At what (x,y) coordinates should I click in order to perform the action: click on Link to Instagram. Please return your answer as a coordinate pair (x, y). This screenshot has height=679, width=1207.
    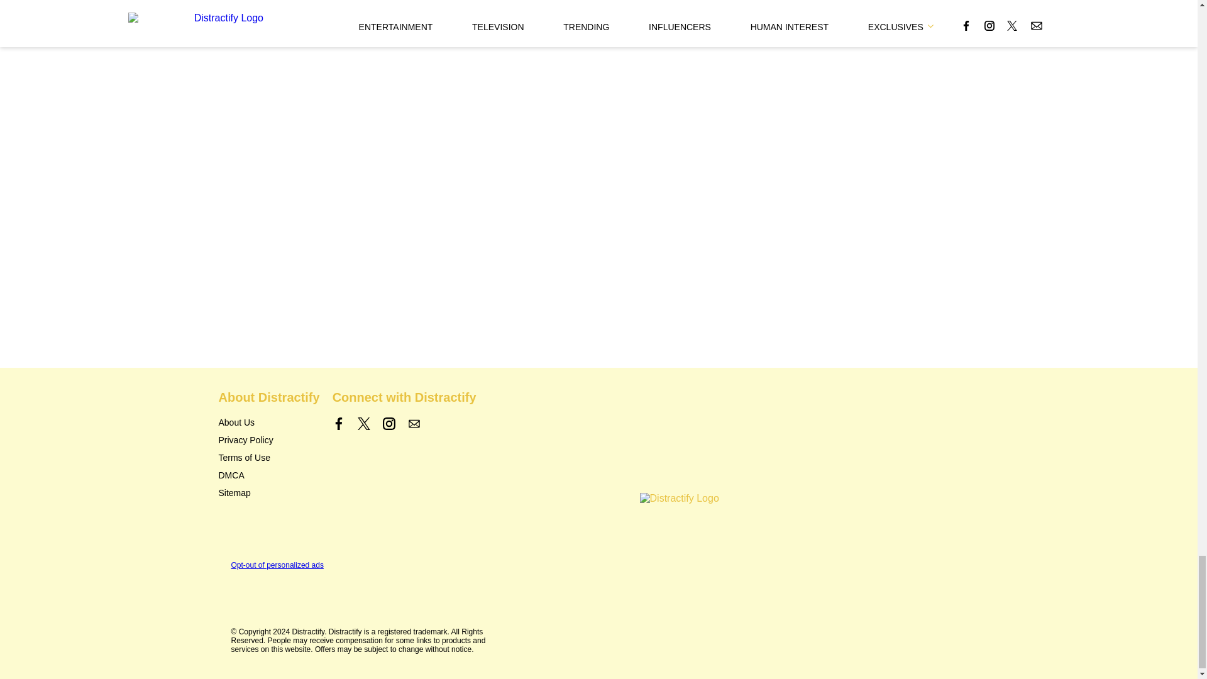
    Looking at the image, I should click on (389, 424).